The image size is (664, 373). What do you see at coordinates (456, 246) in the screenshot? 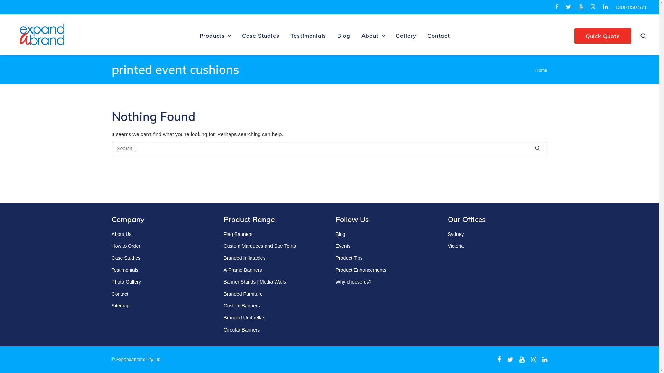
I see `Victoria` at bounding box center [456, 246].